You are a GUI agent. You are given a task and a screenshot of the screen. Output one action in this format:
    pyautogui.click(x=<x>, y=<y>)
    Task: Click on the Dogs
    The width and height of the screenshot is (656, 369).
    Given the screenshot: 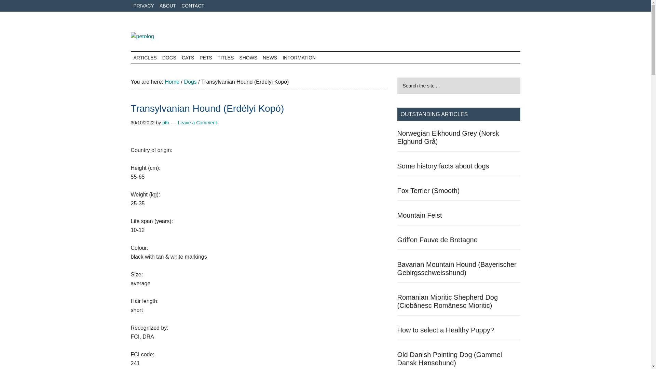 What is the action you would take?
    pyautogui.click(x=190, y=82)
    